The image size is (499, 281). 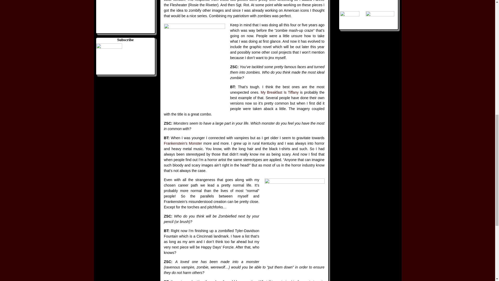 What do you see at coordinates (346, 2) in the screenshot?
I see `Oxfam1` at bounding box center [346, 2].